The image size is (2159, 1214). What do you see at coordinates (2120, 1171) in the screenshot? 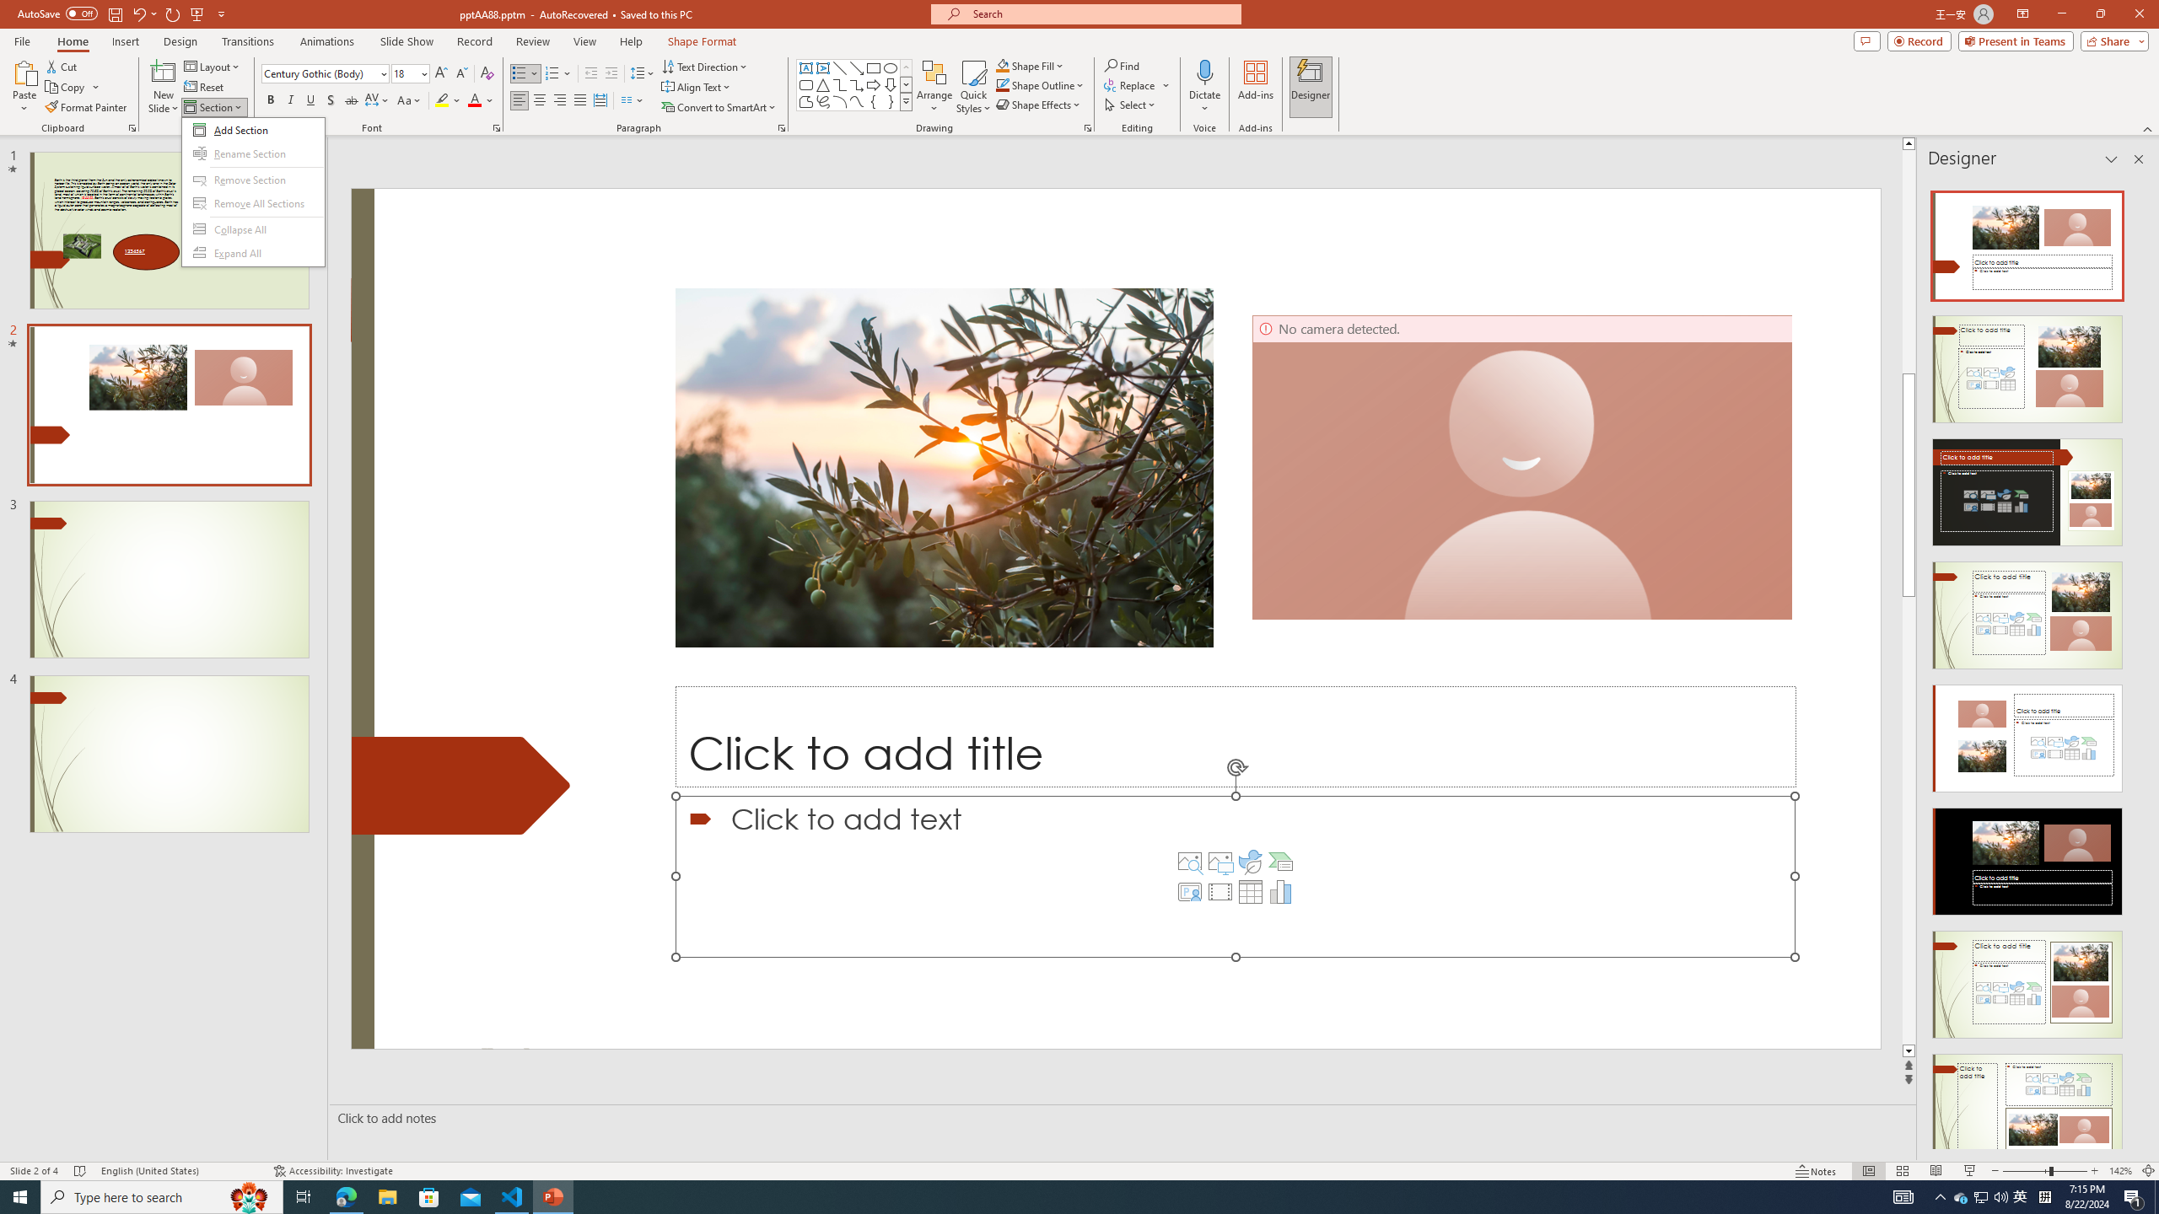
I see `Zoom 142%` at bounding box center [2120, 1171].